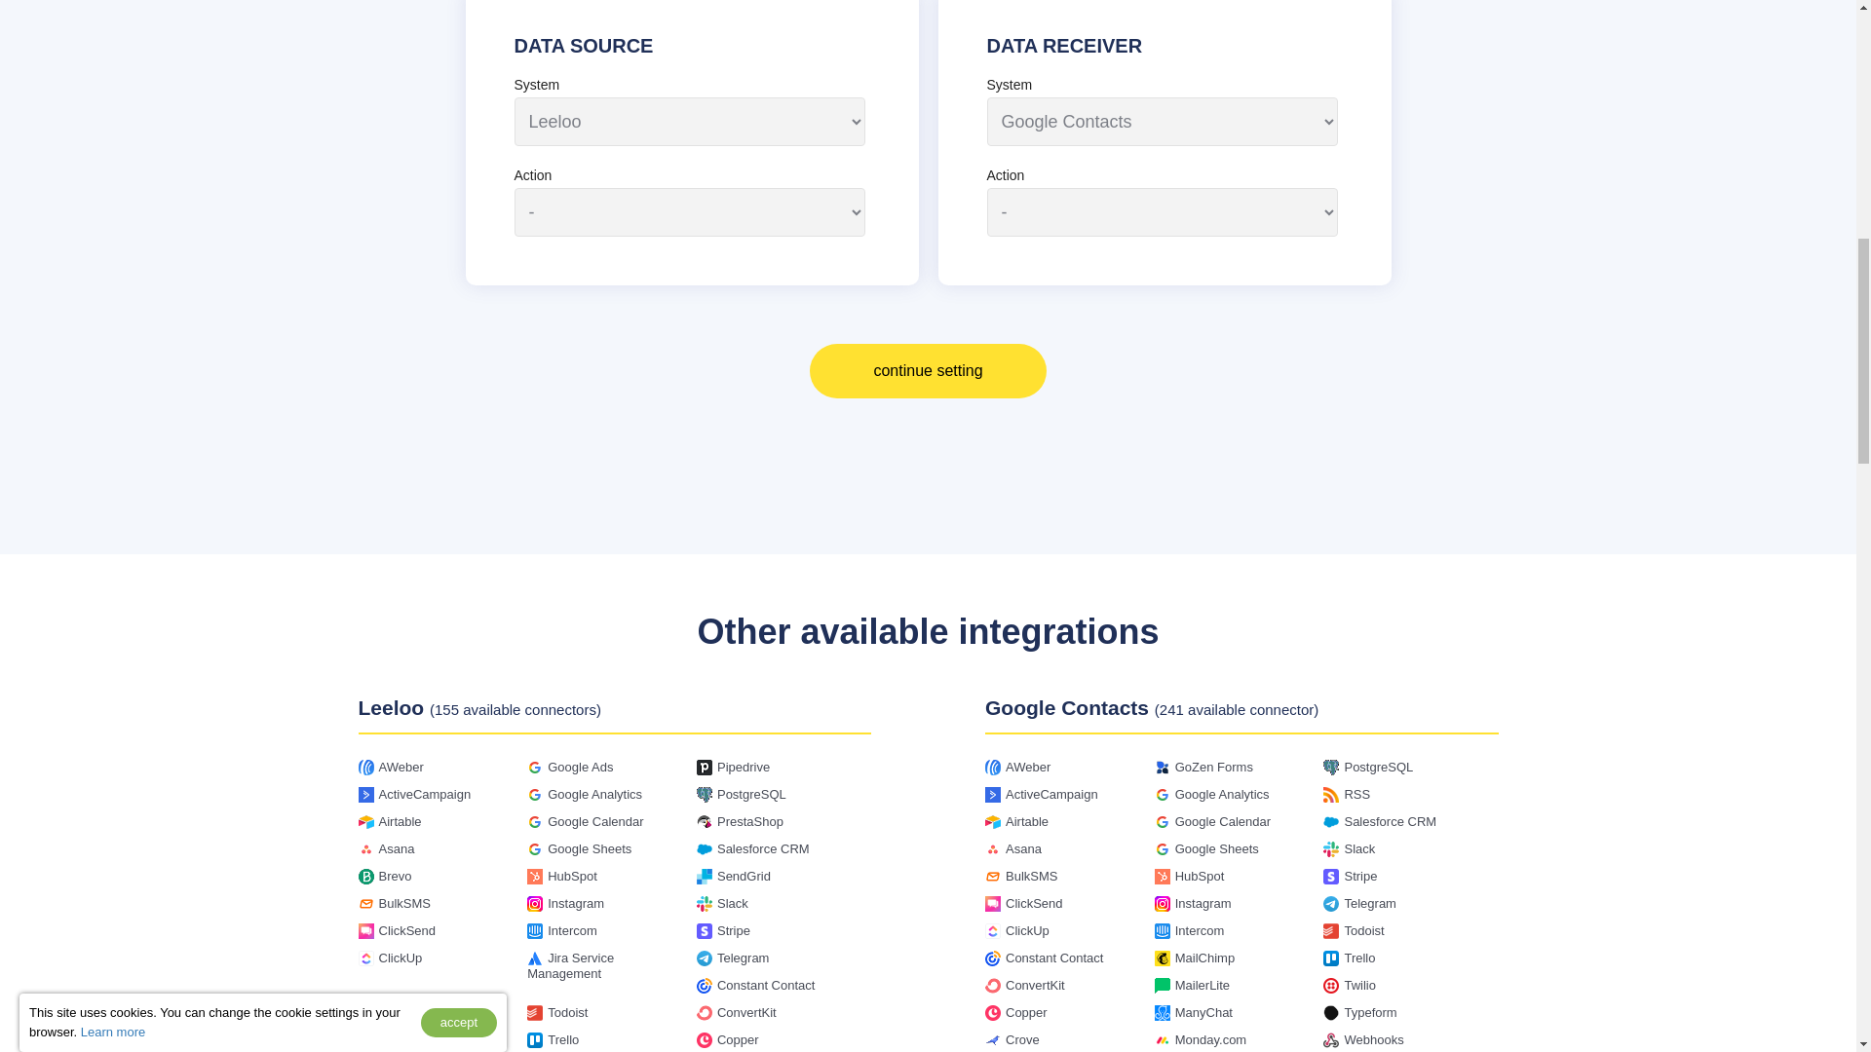  What do you see at coordinates (928, 371) in the screenshot?
I see `continue setting` at bounding box center [928, 371].